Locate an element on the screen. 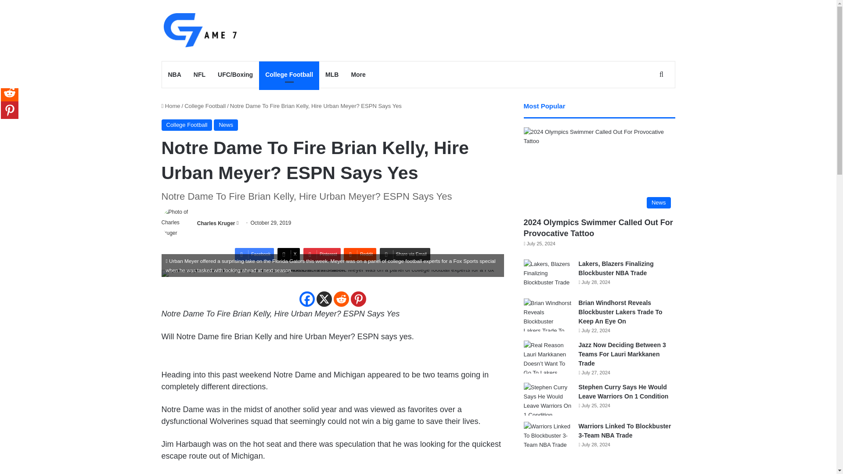  GAME 7 is located at coordinates (199, 30).